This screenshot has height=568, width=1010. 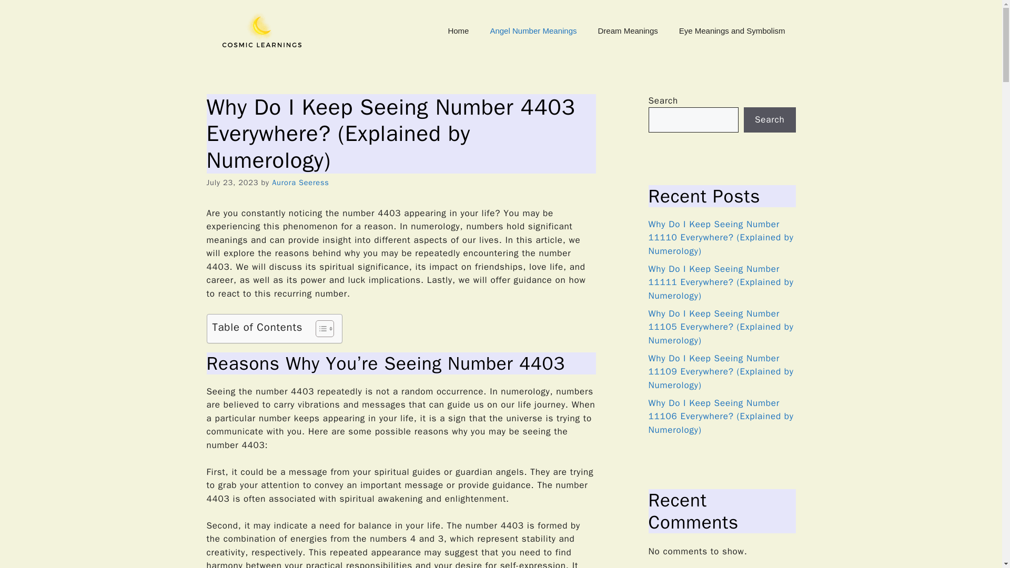 I want to click on View all posts by Aurora Seeress, so click(x=300, y=182).